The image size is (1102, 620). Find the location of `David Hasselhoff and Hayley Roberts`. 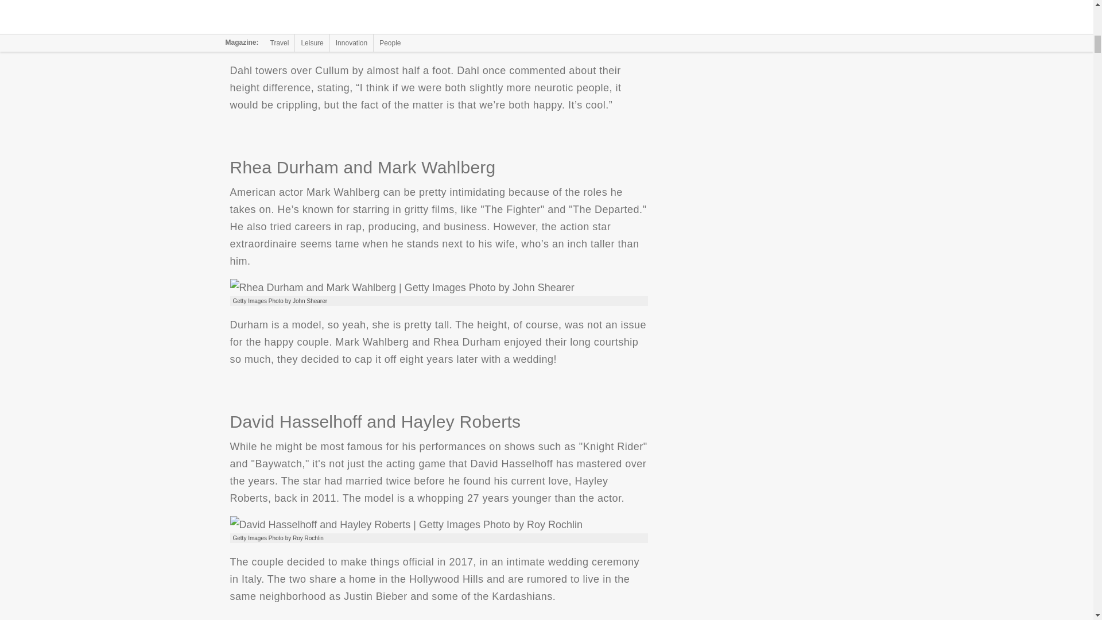

David Hasselhoff and Hayley Roberts is located at coordinates (406, 524).